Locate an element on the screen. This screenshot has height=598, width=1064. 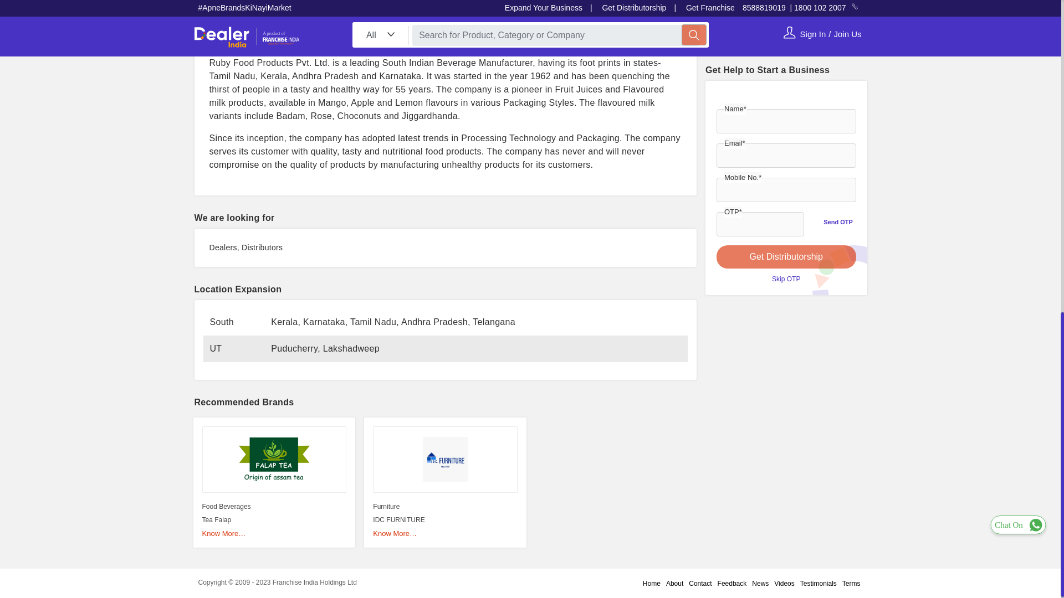
Terms is located at coordinates (851, 583).